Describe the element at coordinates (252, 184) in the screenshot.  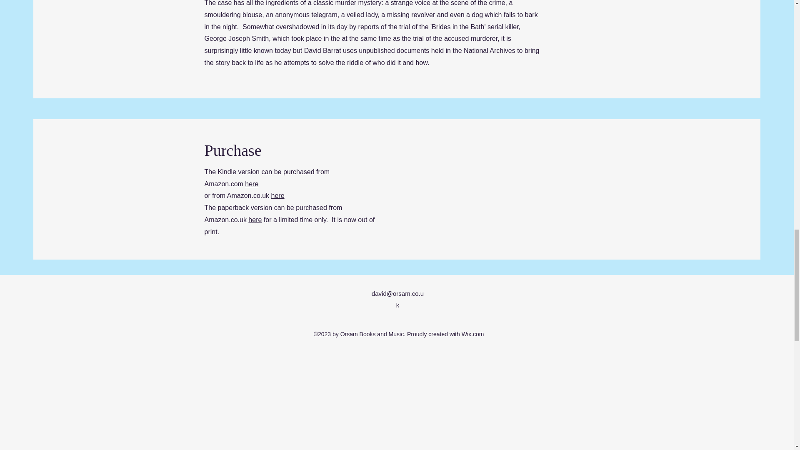
I see `here` at that location.